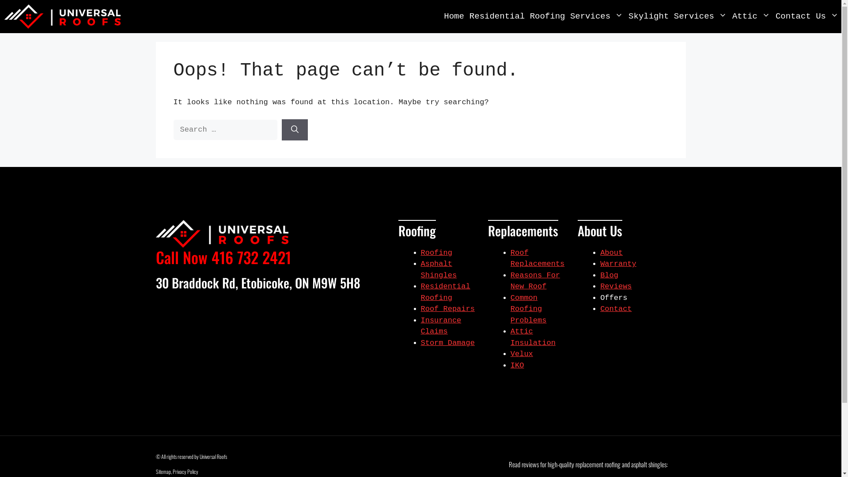  I want to click on Common Roofing Problems, so click(529, 309).